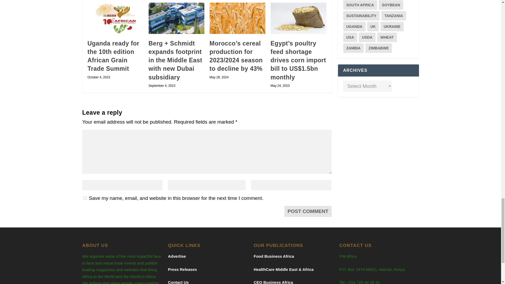  What do you see at coordinates (115, 18) in the screenshot?
I see `Uganda ready for the 10th edition African Grain Trade Summit` at bounding box center [115, 18].